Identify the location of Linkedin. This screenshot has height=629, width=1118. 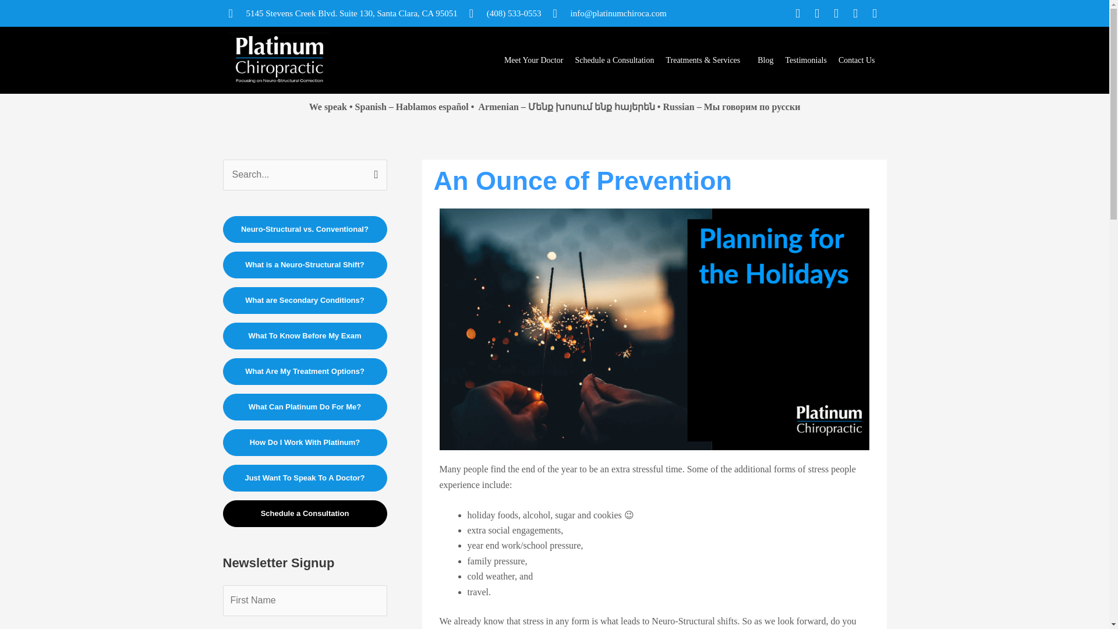
(855, 13).